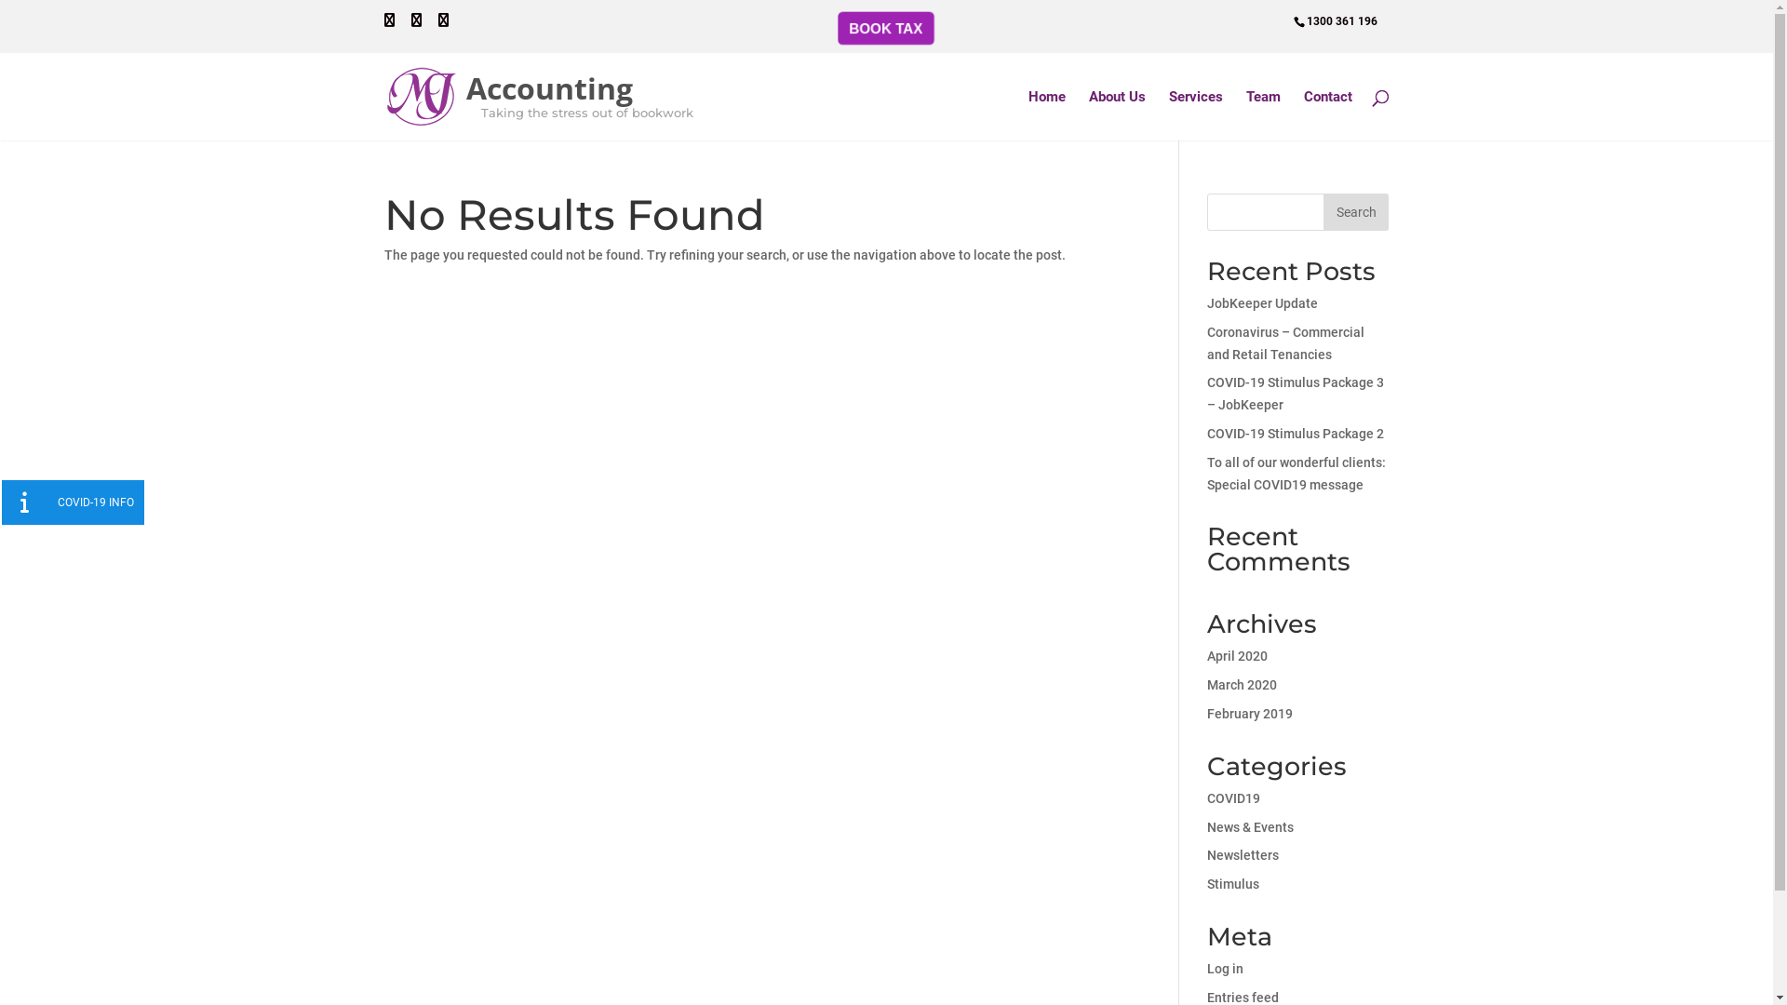 The height and width of the screenshot is (1005, 1787). I want to click on JobKeeper Update, so click(1262, 303).